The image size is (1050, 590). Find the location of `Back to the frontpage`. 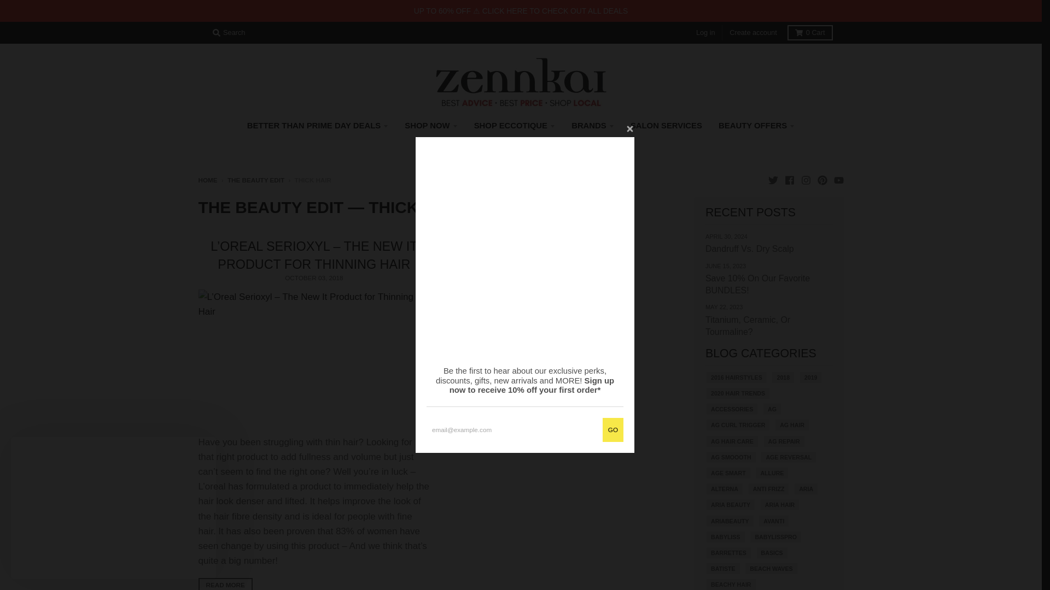

Back to the frontpage is located at coordinates (208, 179).